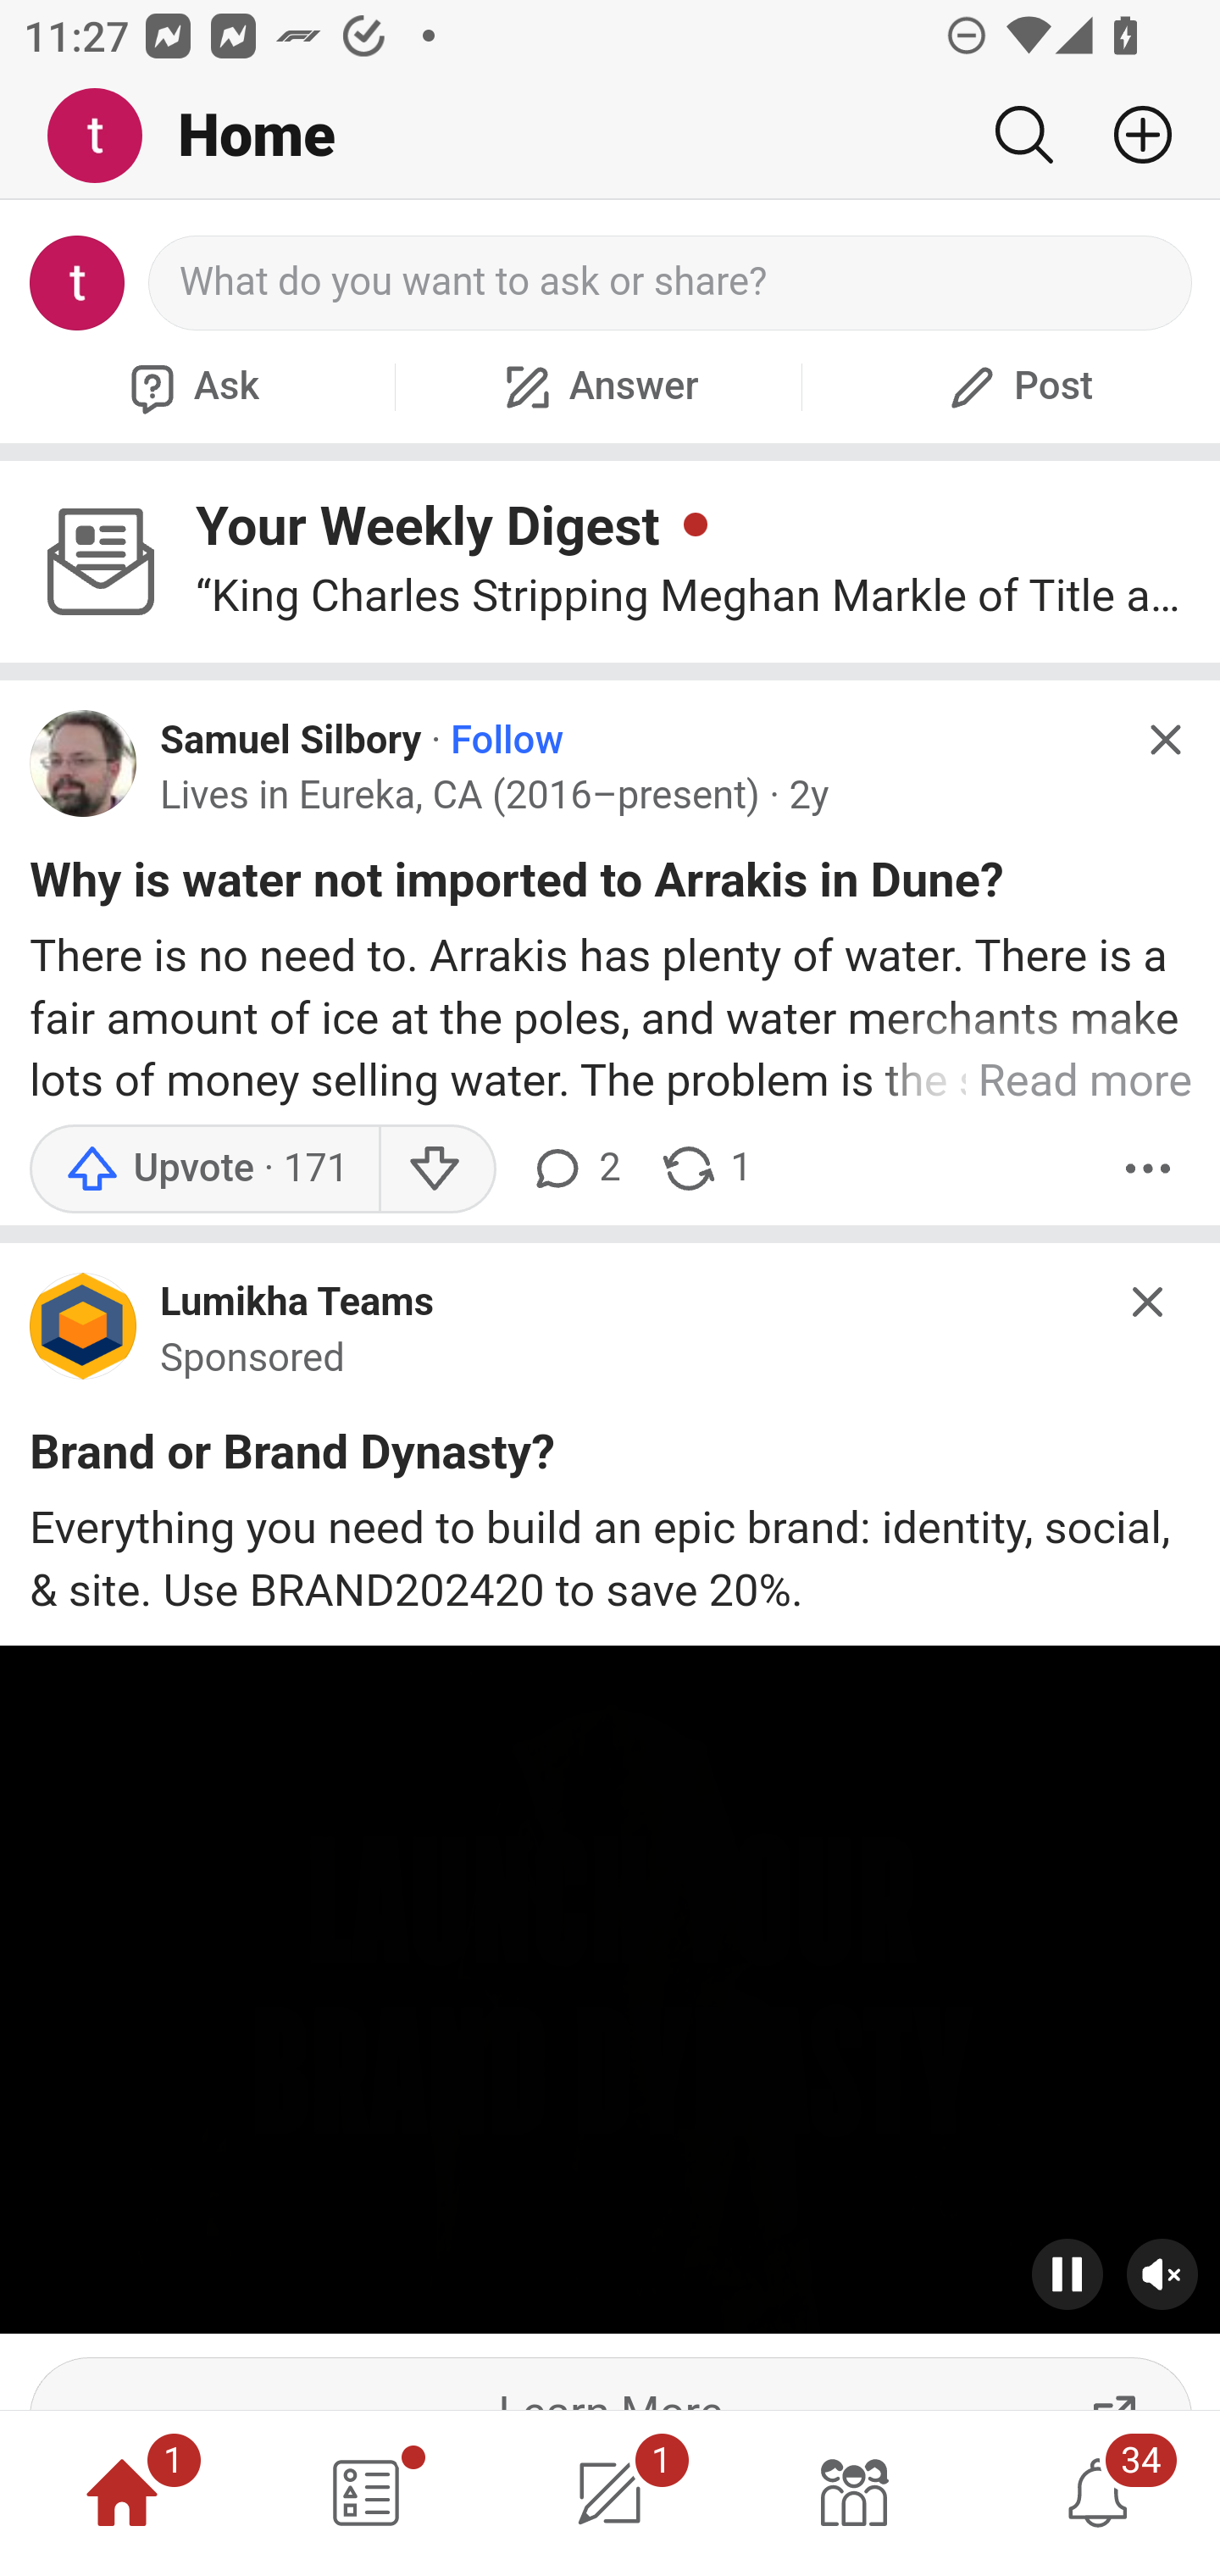 This screenshot has width=1220, height=2576. What do you see at coordinates (1149, 1302) in the screenshot?
I see `Hide` at bounding box center [1149, 1302].